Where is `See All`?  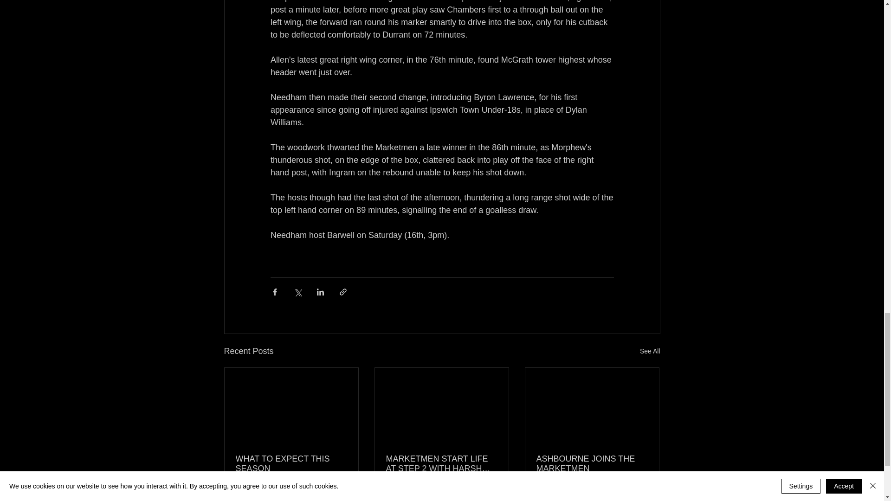 See All is located at coordinates (650, 352).